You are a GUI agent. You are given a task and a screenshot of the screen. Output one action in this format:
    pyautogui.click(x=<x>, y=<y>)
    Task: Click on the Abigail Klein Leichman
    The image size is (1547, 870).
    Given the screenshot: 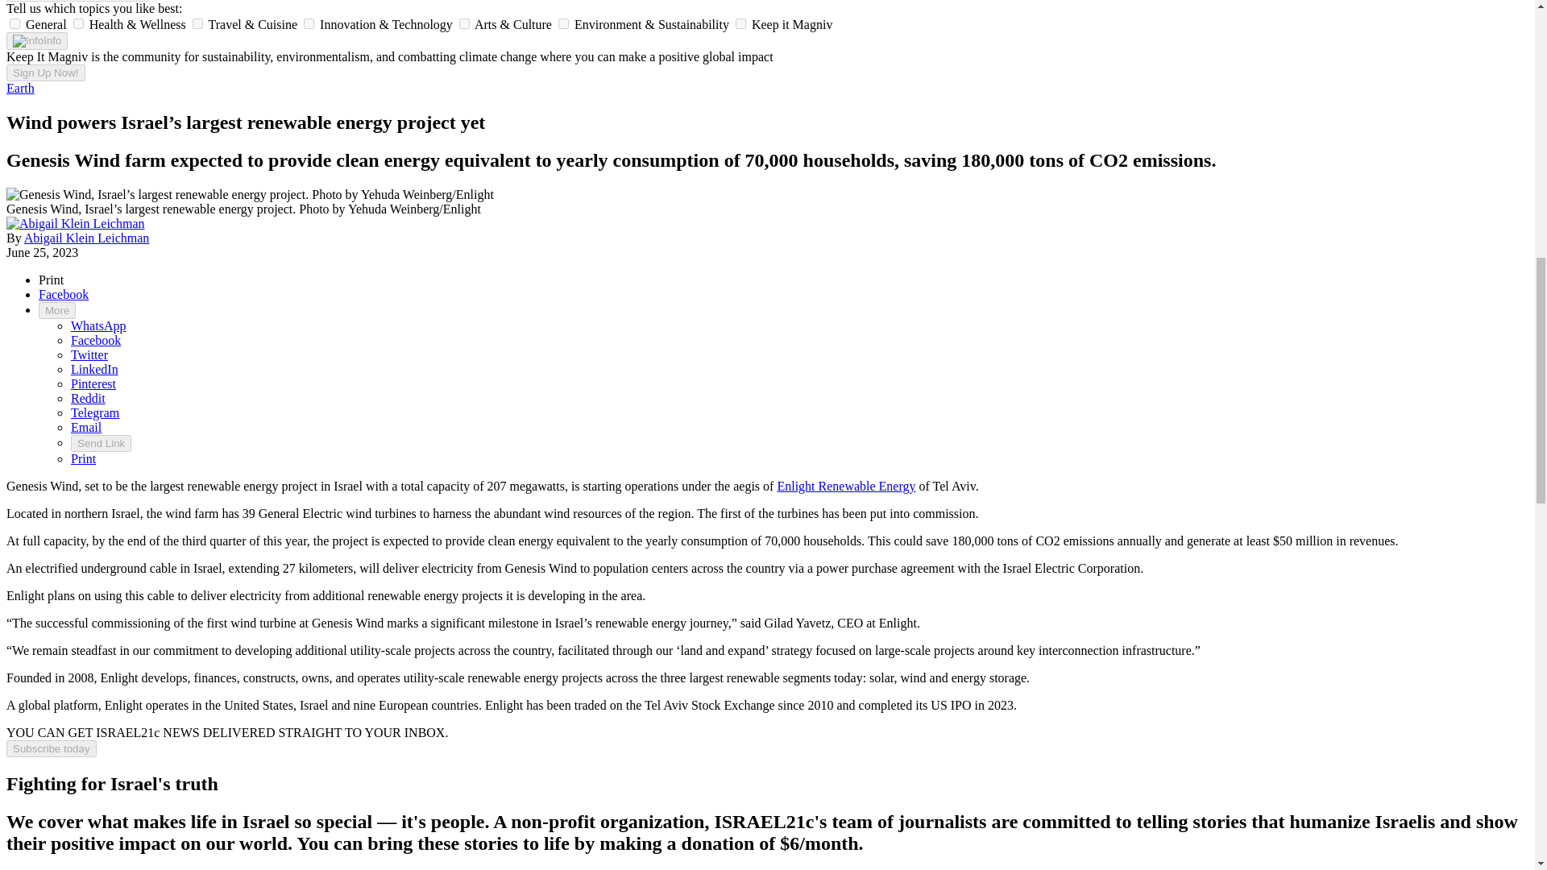 What is the action you would take?
    pyautogui.click(x=76, y=224)
    